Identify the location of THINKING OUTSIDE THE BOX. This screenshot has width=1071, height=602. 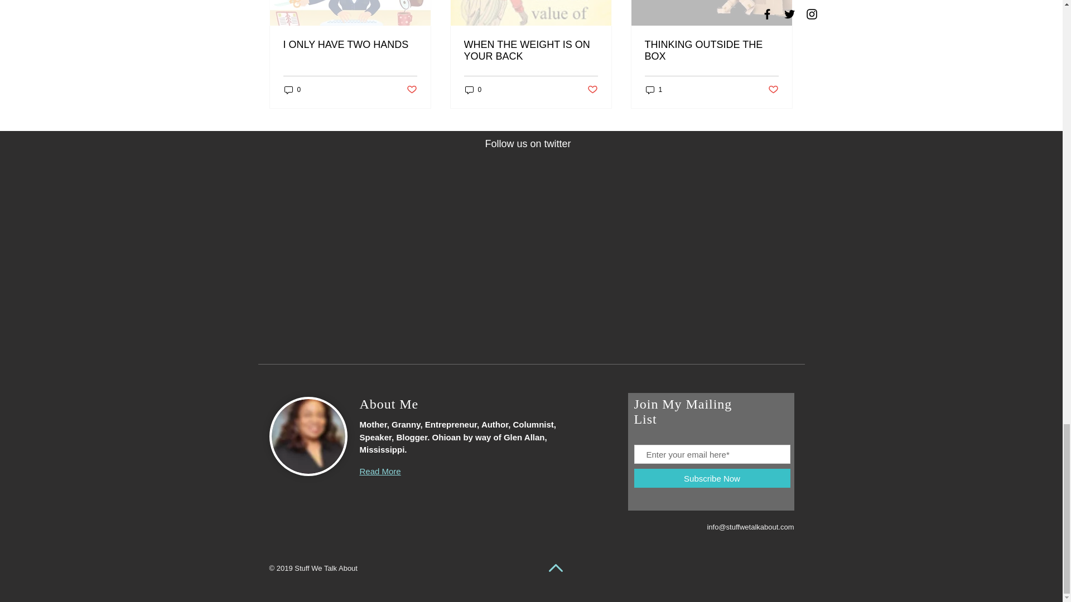
(711, 51).